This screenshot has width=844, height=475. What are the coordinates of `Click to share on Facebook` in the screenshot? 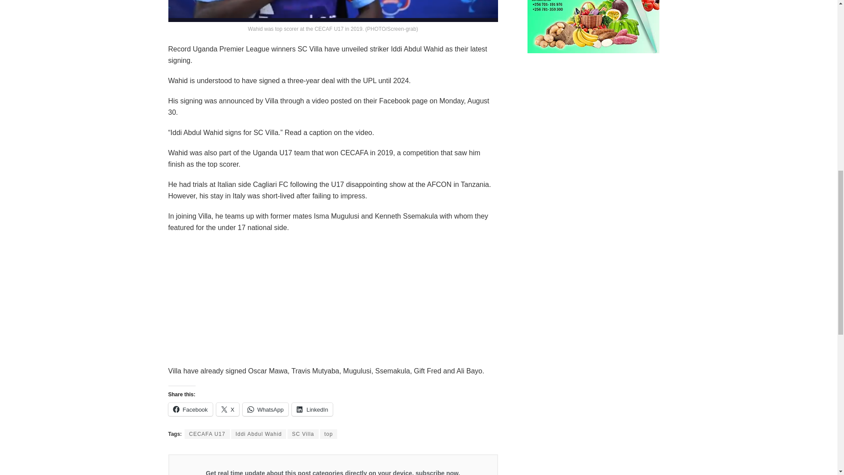 It's located at (190, 409).